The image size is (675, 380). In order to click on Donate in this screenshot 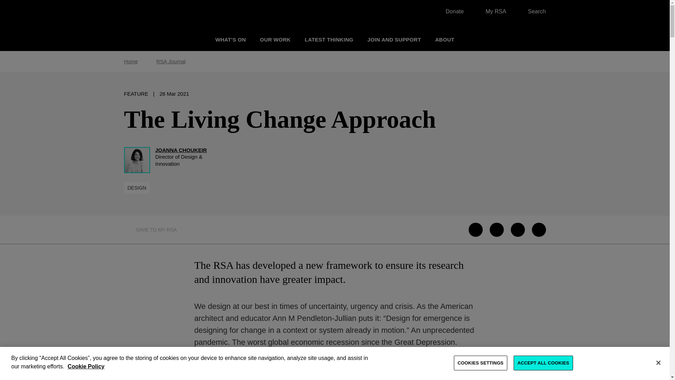, I will do `click(451, 11)`.